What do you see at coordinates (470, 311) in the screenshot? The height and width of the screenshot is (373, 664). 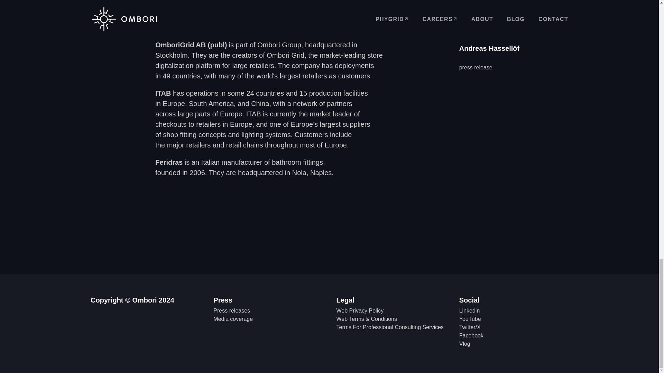 I see `Linkedin` at bounding box center [470, 311].